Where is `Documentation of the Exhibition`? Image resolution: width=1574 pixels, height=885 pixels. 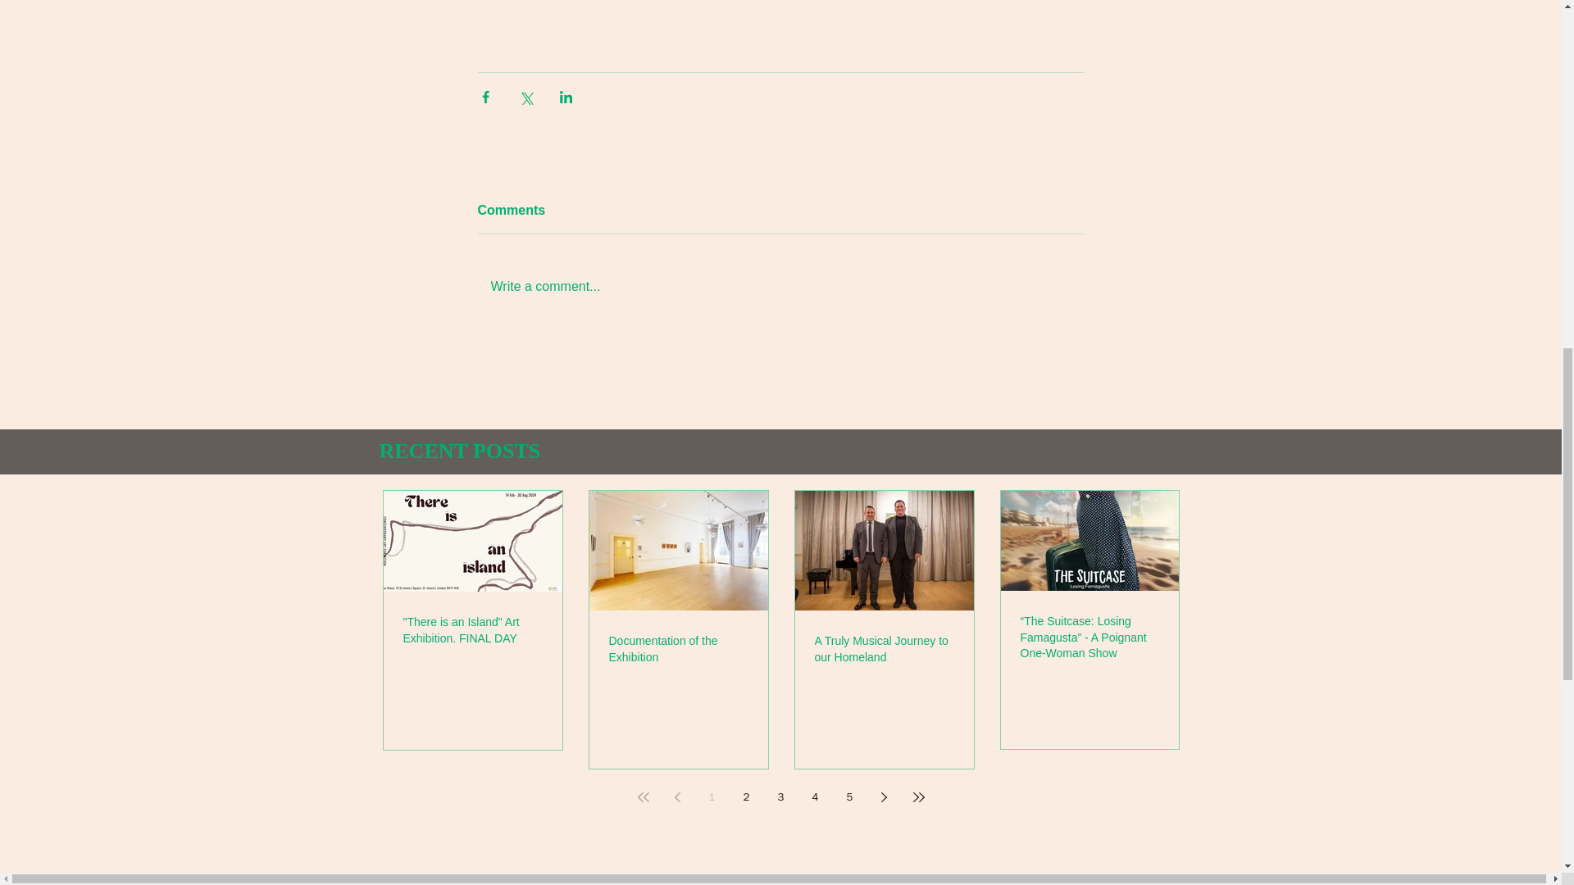
Documentation of the Exhibition is located at coordinates (677, 649).